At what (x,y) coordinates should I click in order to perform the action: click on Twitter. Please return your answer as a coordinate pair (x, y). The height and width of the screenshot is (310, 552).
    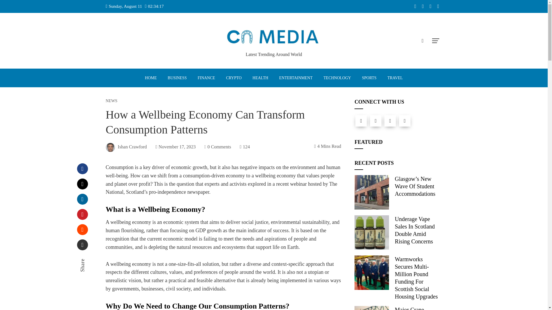
    Looking at the image, I should click on (375, 121).